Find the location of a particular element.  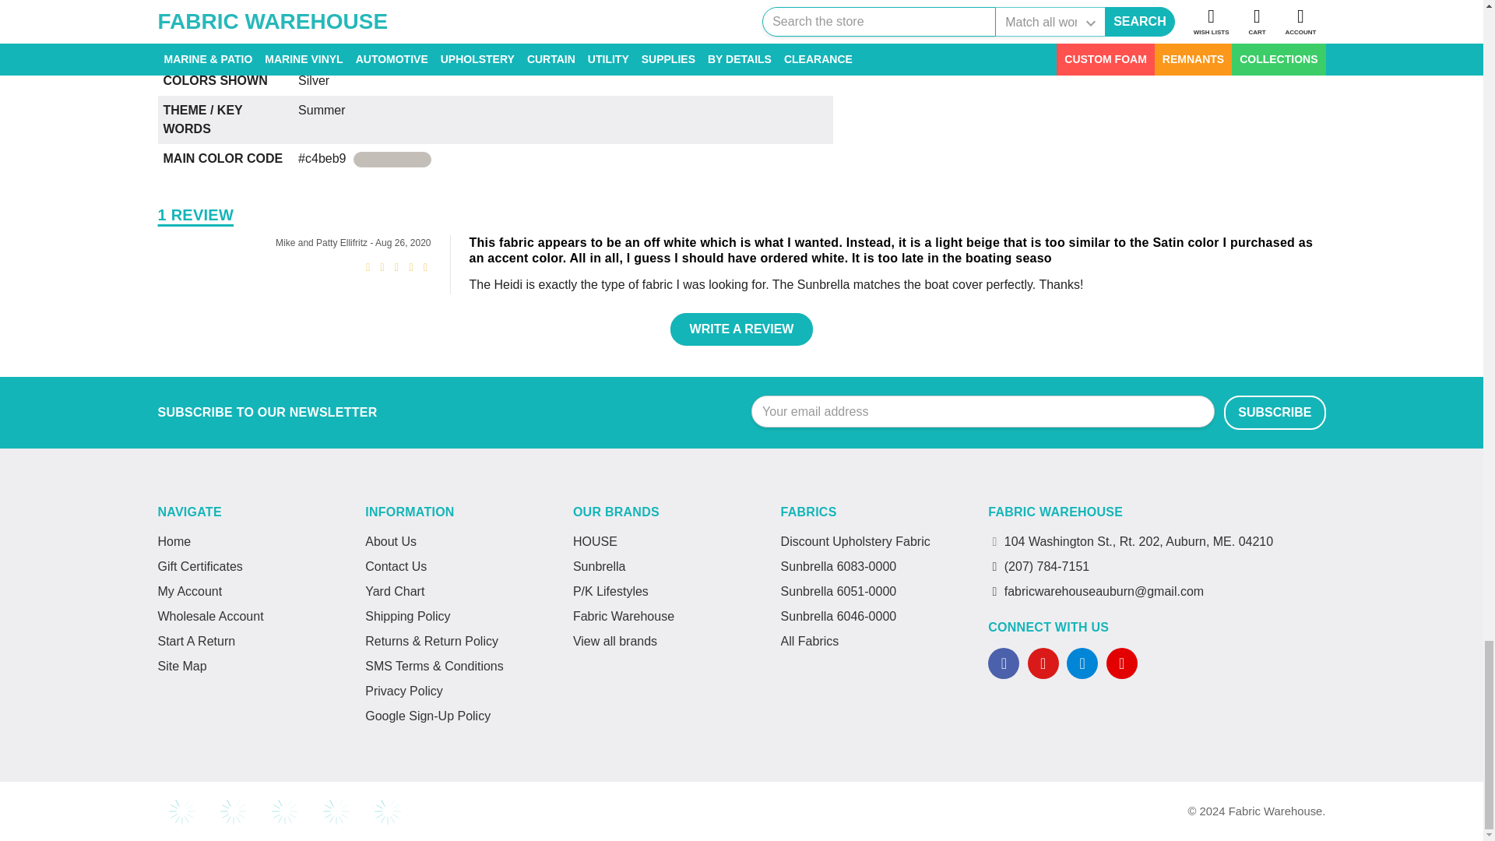

Subscribe is located at coordinates (1274, 412).